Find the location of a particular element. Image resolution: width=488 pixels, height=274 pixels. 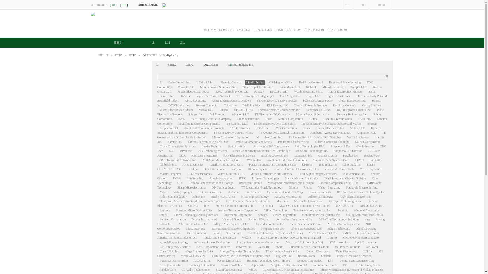

Recom Power is located at coordinates (307, 256).